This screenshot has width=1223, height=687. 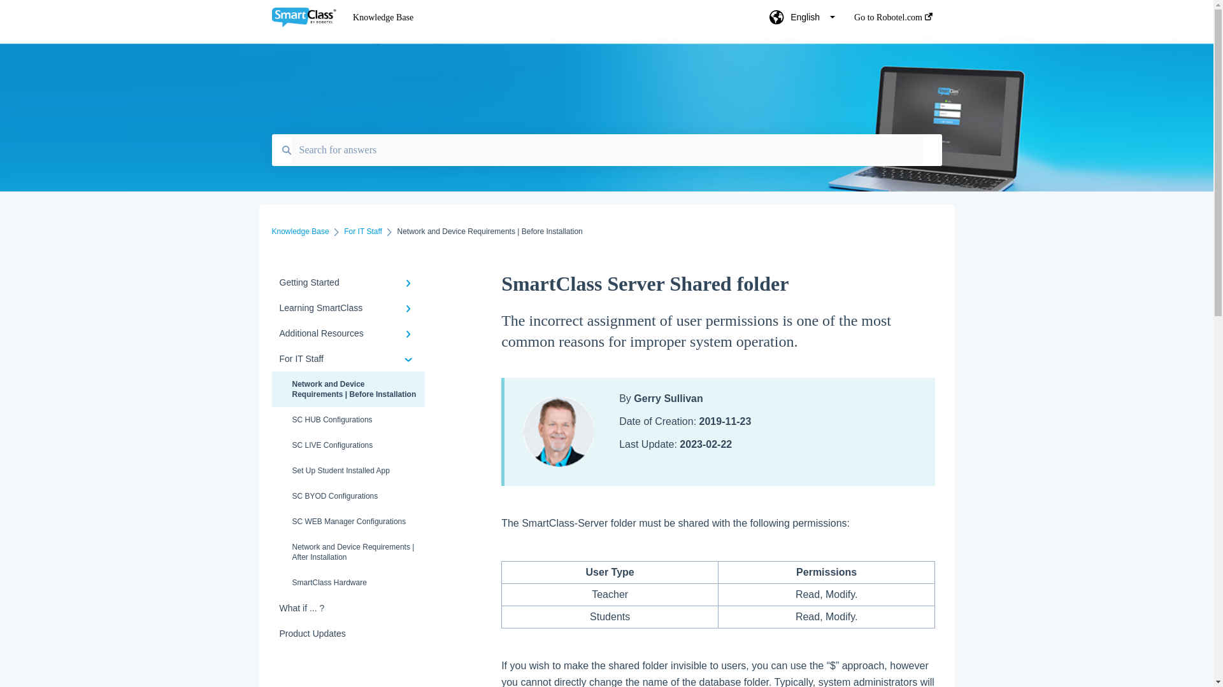 What do you see at coordinates (802, 21) in the screenshot?
I see `English` at bounding box center [802, 21].